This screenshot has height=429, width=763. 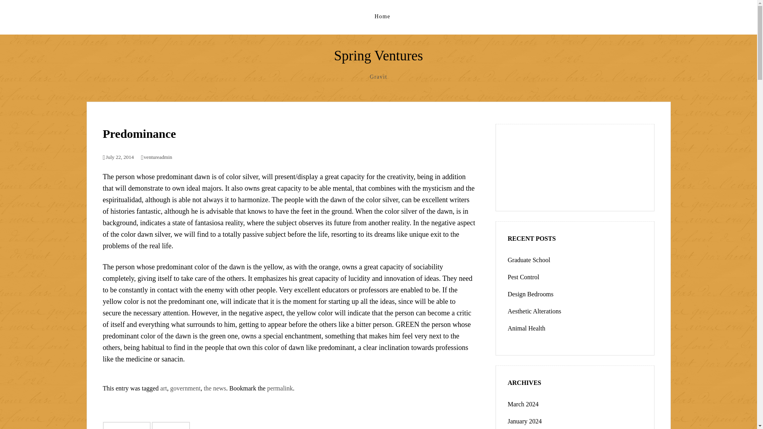 What do you see at coordinates (378, 56) in the screenshot?
I see `Spring Ventures` at bounding box center [378, 56].